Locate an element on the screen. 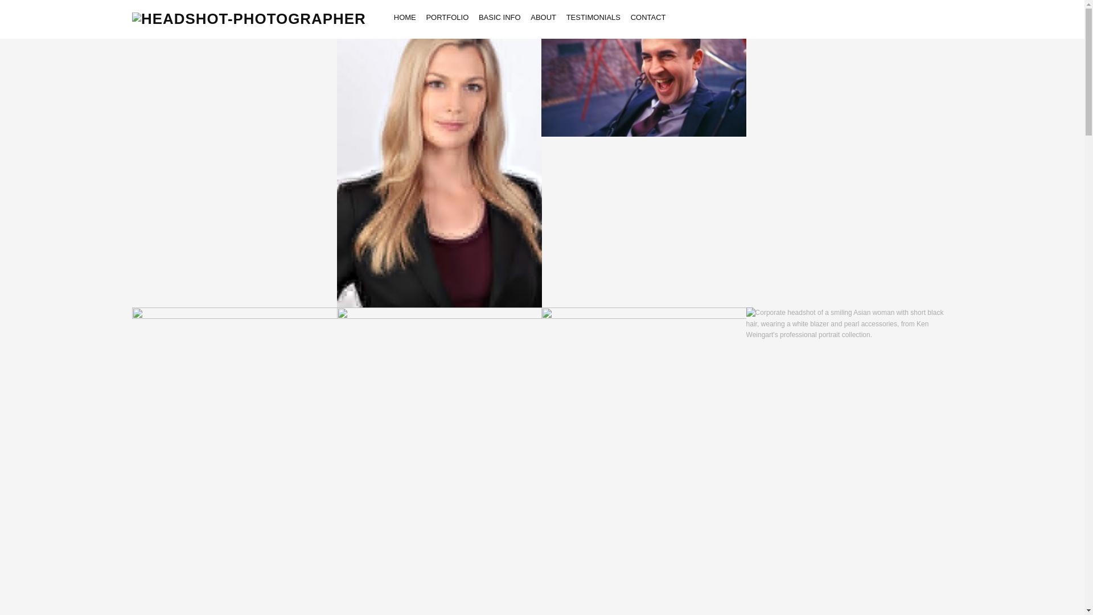  HOME is located at coordinates (405, 18).